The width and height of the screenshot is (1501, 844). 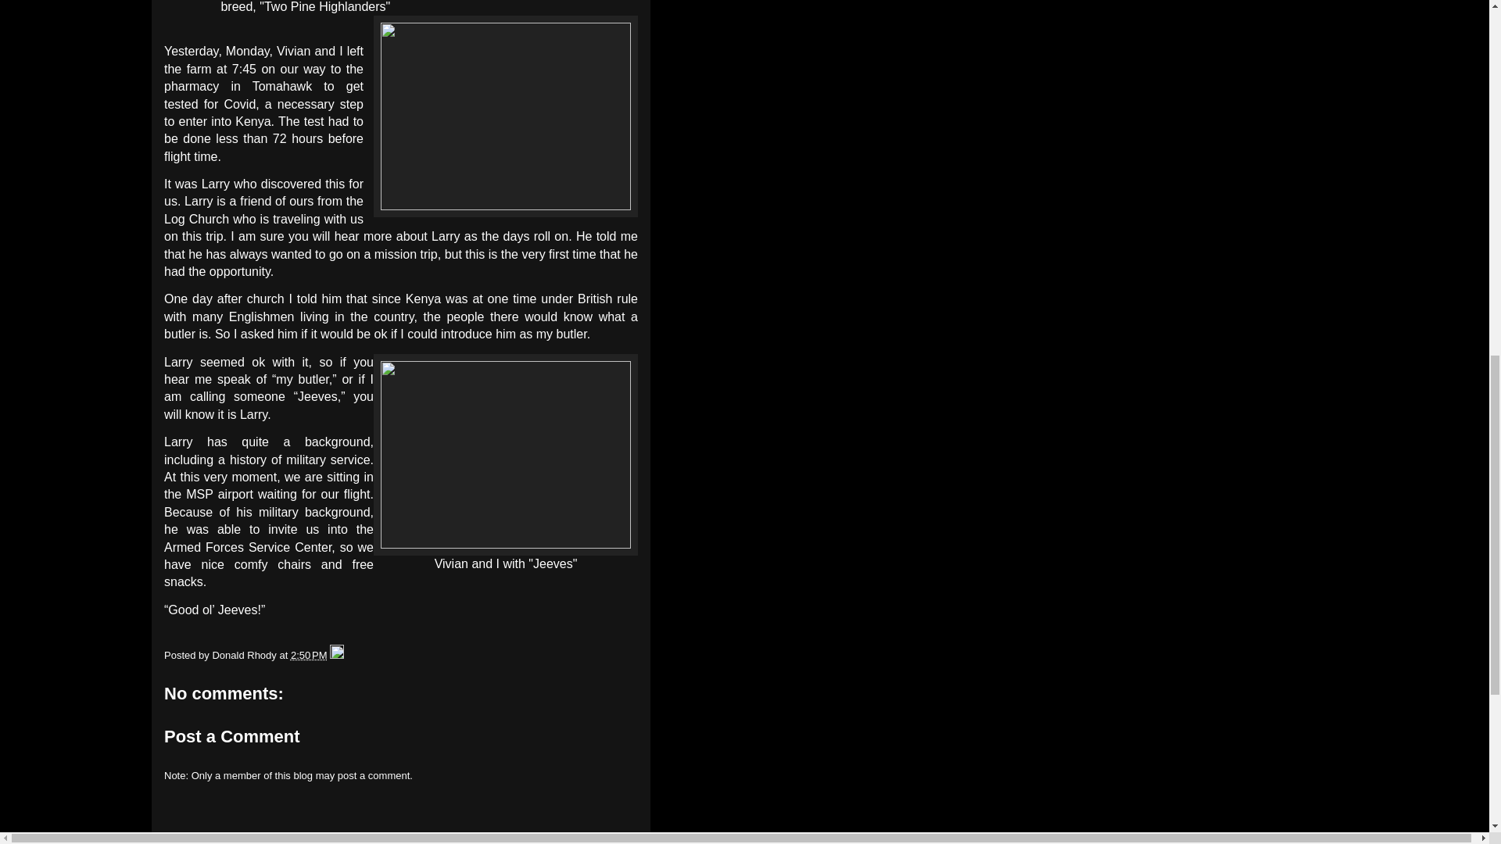 I want to click on Donald Rhody, so click(x=245, y=655).